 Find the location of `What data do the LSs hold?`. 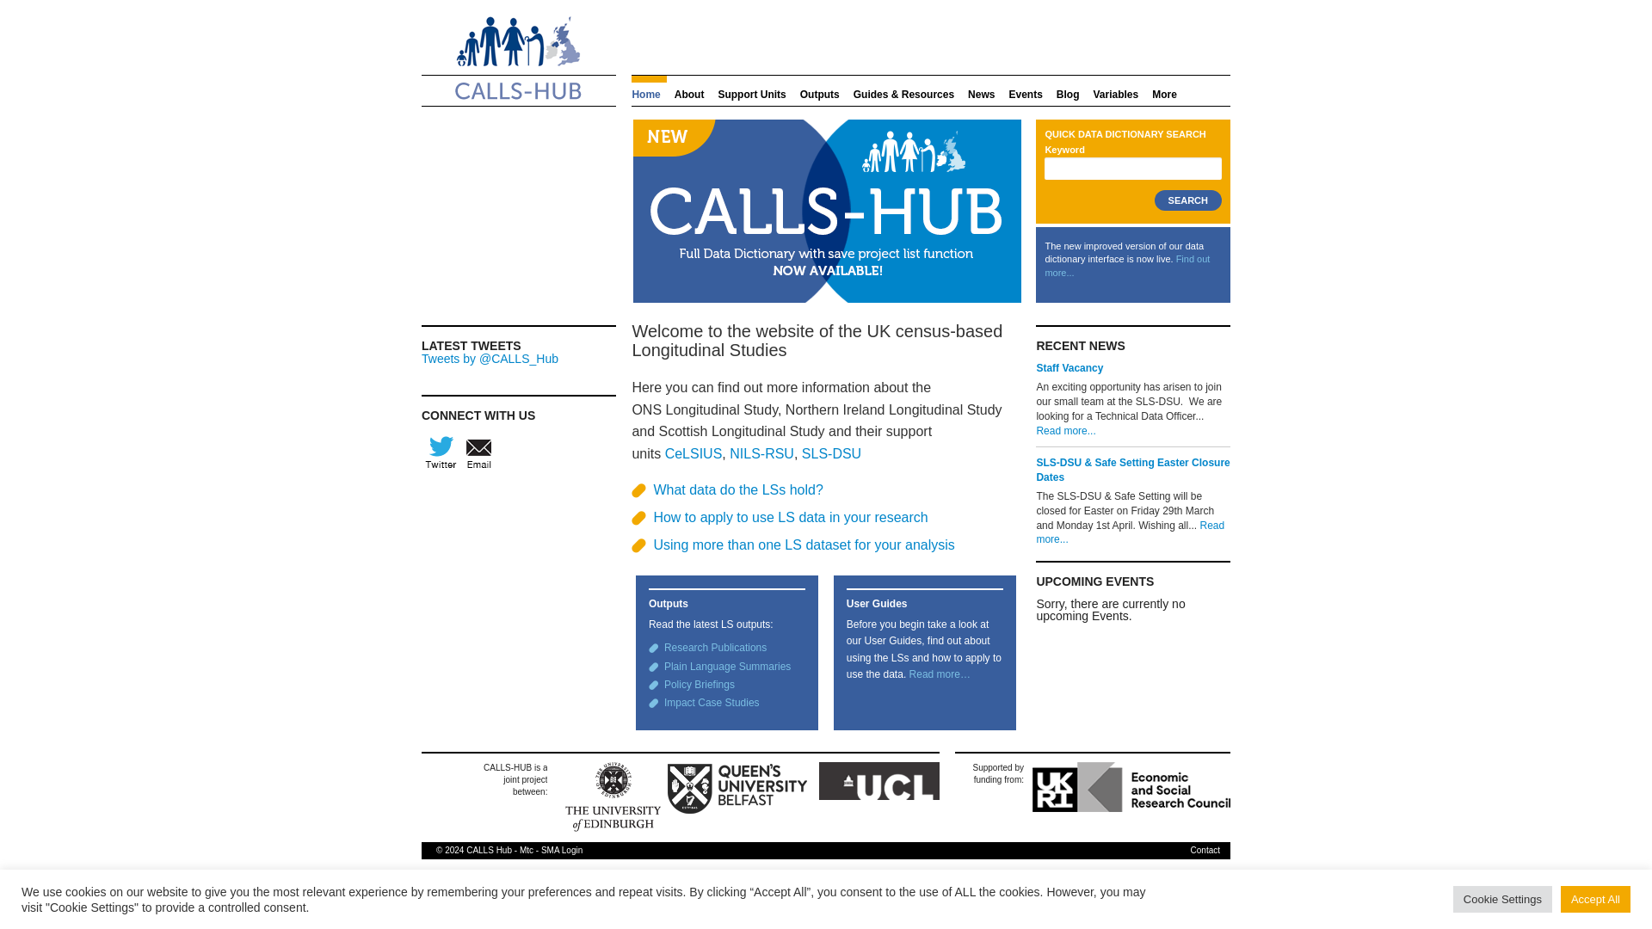

What data do the LSs hold? is located at coordinates (737, 489).